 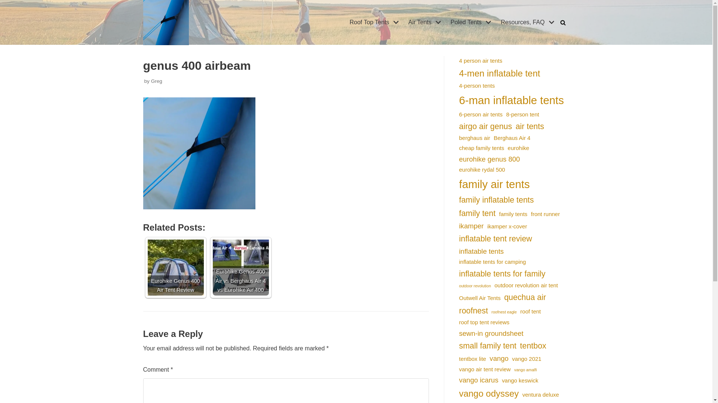 I want to click on 4 person air tents, so click(x=481, y=60).